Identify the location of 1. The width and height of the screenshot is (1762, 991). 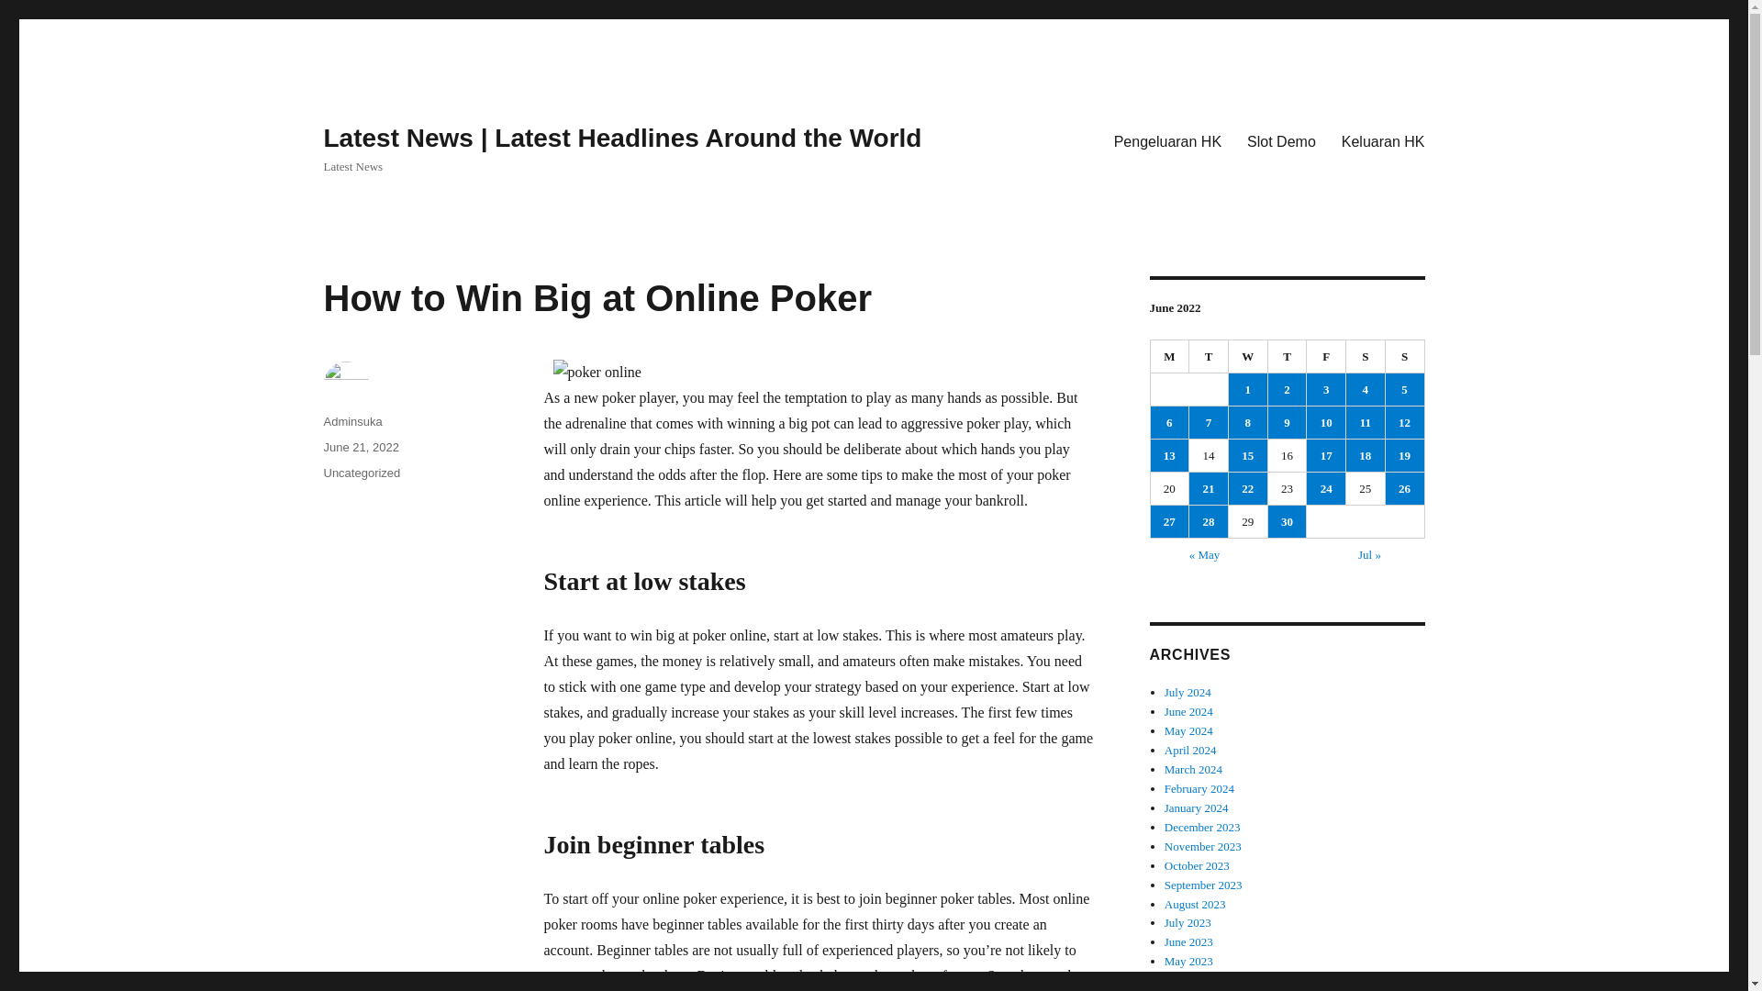
(1247, 389).